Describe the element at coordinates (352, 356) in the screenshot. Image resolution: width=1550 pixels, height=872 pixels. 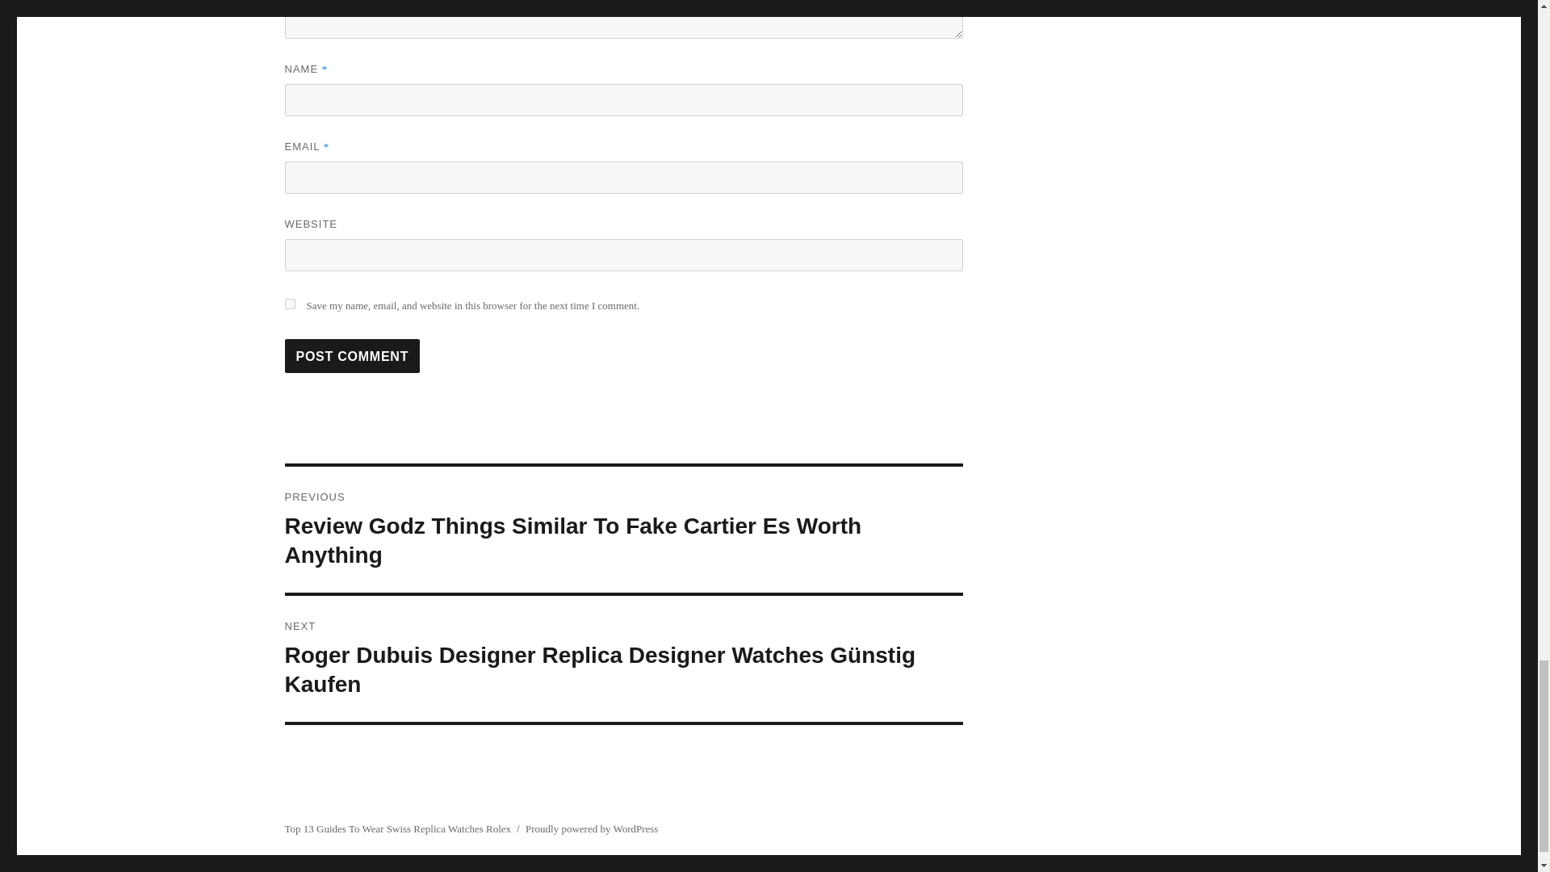
I see `Post Comment` at that location.